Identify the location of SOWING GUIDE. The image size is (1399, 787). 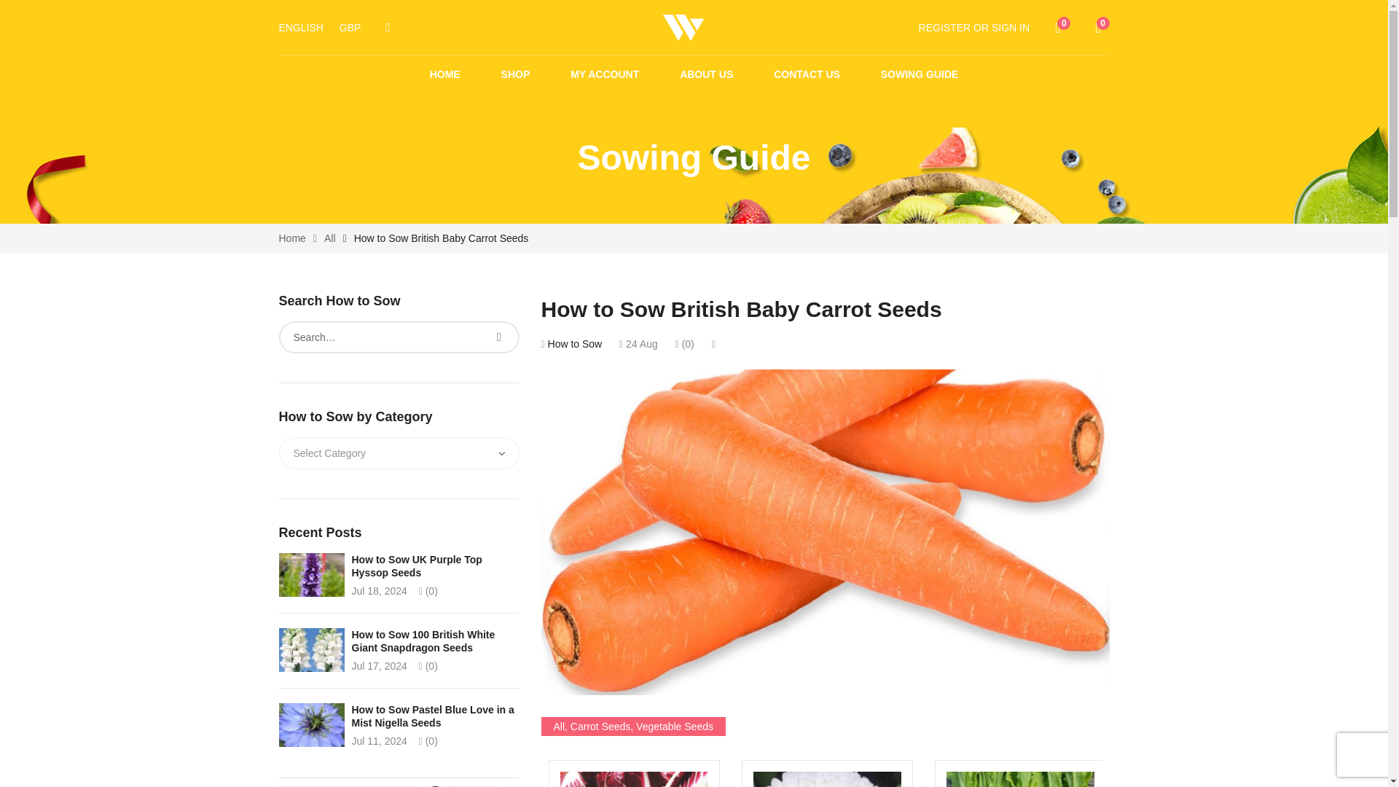
(920, 74).